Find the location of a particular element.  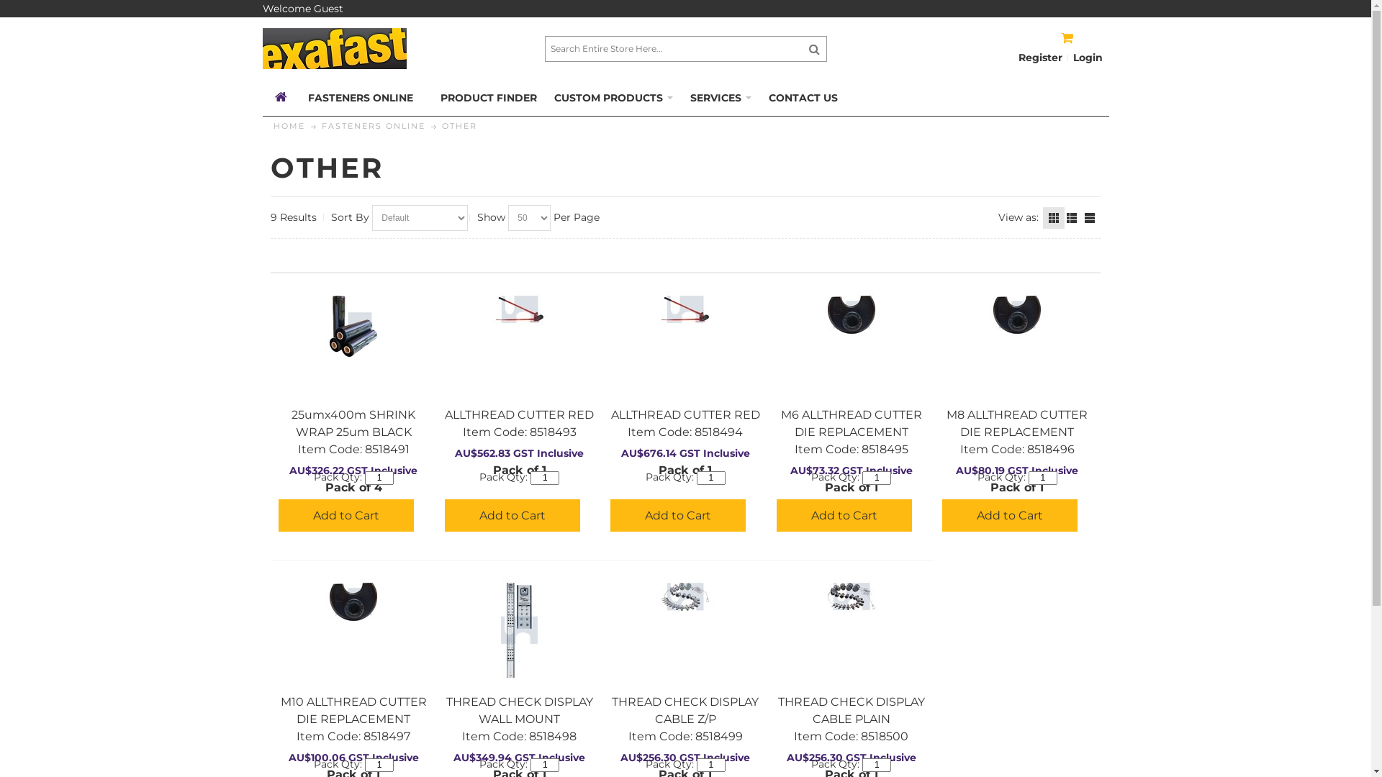

FASTENERS ONLINE is located at coordinates (374, 125).